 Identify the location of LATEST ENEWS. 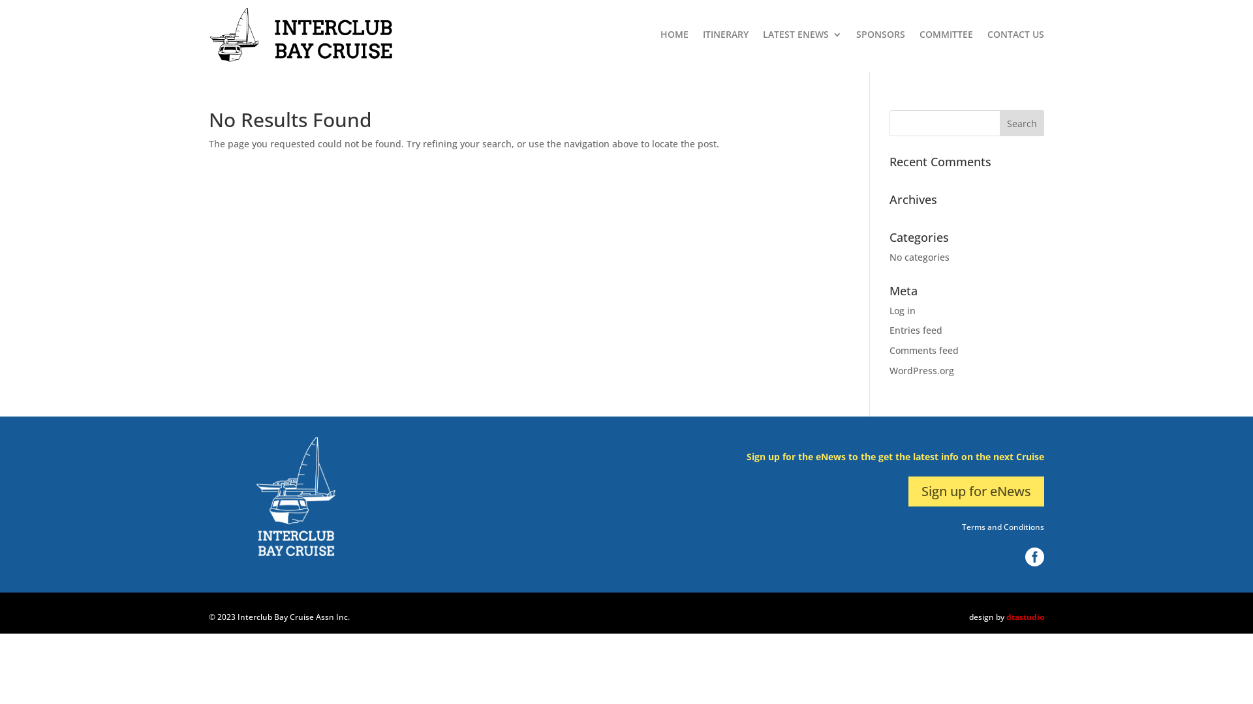
(803, 35).